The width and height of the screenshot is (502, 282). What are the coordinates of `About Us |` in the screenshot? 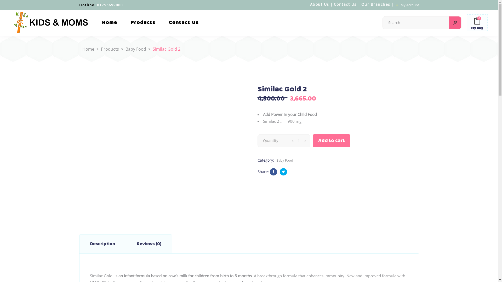 It's located at (322, 4).